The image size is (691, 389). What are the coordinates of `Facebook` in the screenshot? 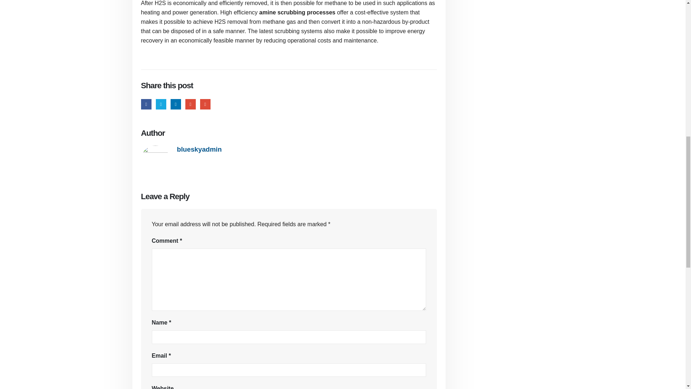 It's located at (146, 104).